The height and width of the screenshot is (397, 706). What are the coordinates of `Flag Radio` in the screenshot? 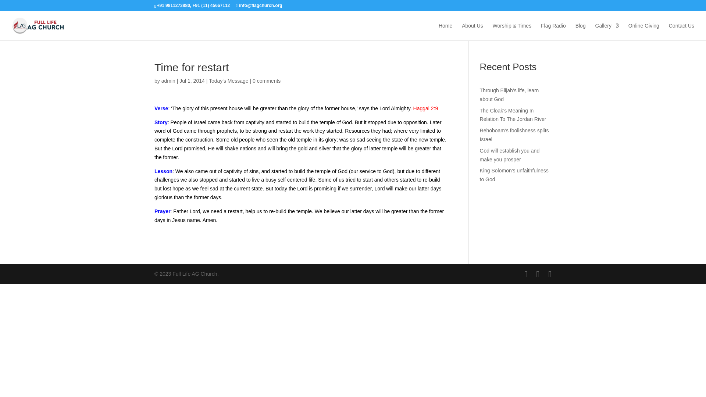 It's located at (553, 32).